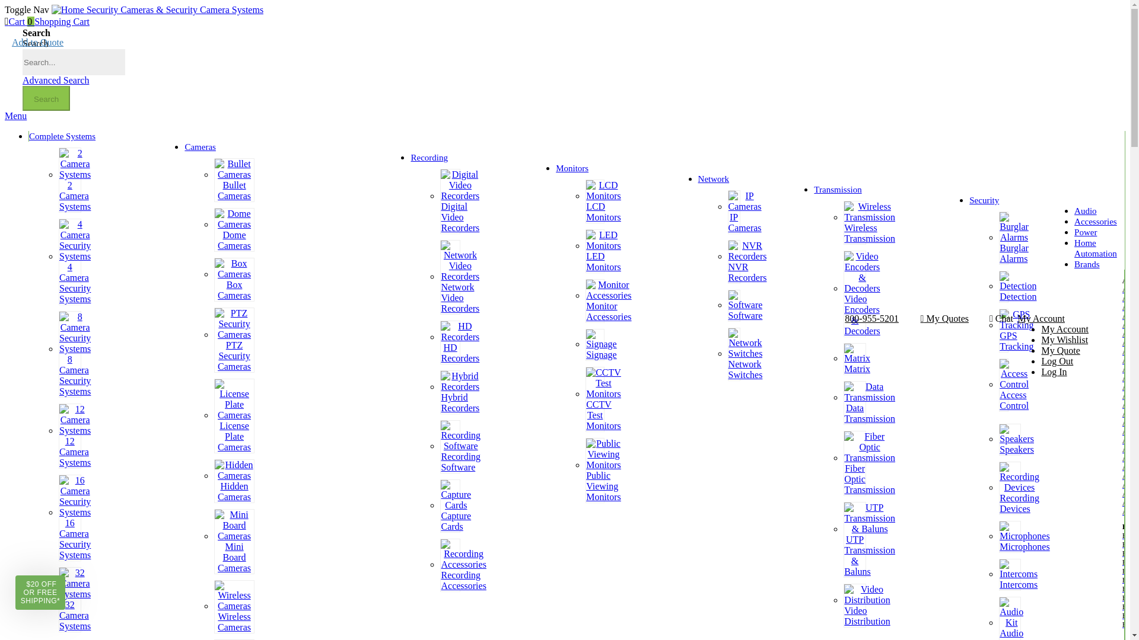 The image size is (1139, 640). Describe the element at coordinates (1064, 340) in the screenshot. I see `My Wishlist` at that location.